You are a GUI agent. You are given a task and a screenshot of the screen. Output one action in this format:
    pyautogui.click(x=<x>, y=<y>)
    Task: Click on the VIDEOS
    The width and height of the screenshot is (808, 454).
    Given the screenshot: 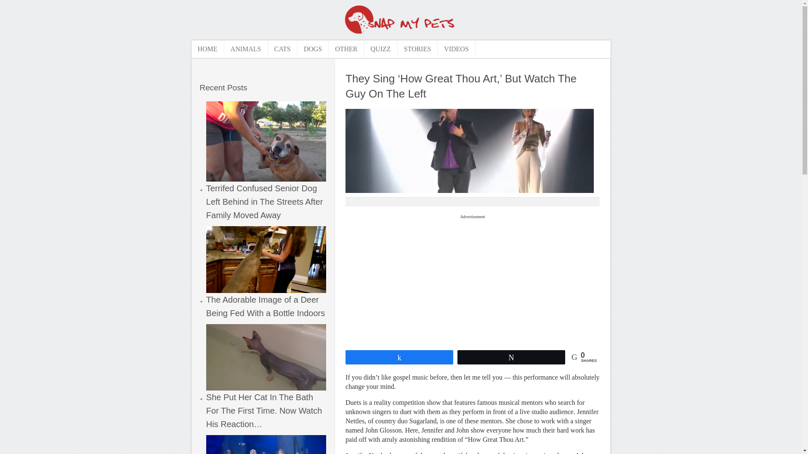 What is the action you would take?
    pyautogui.click(x=457, y=49)
    